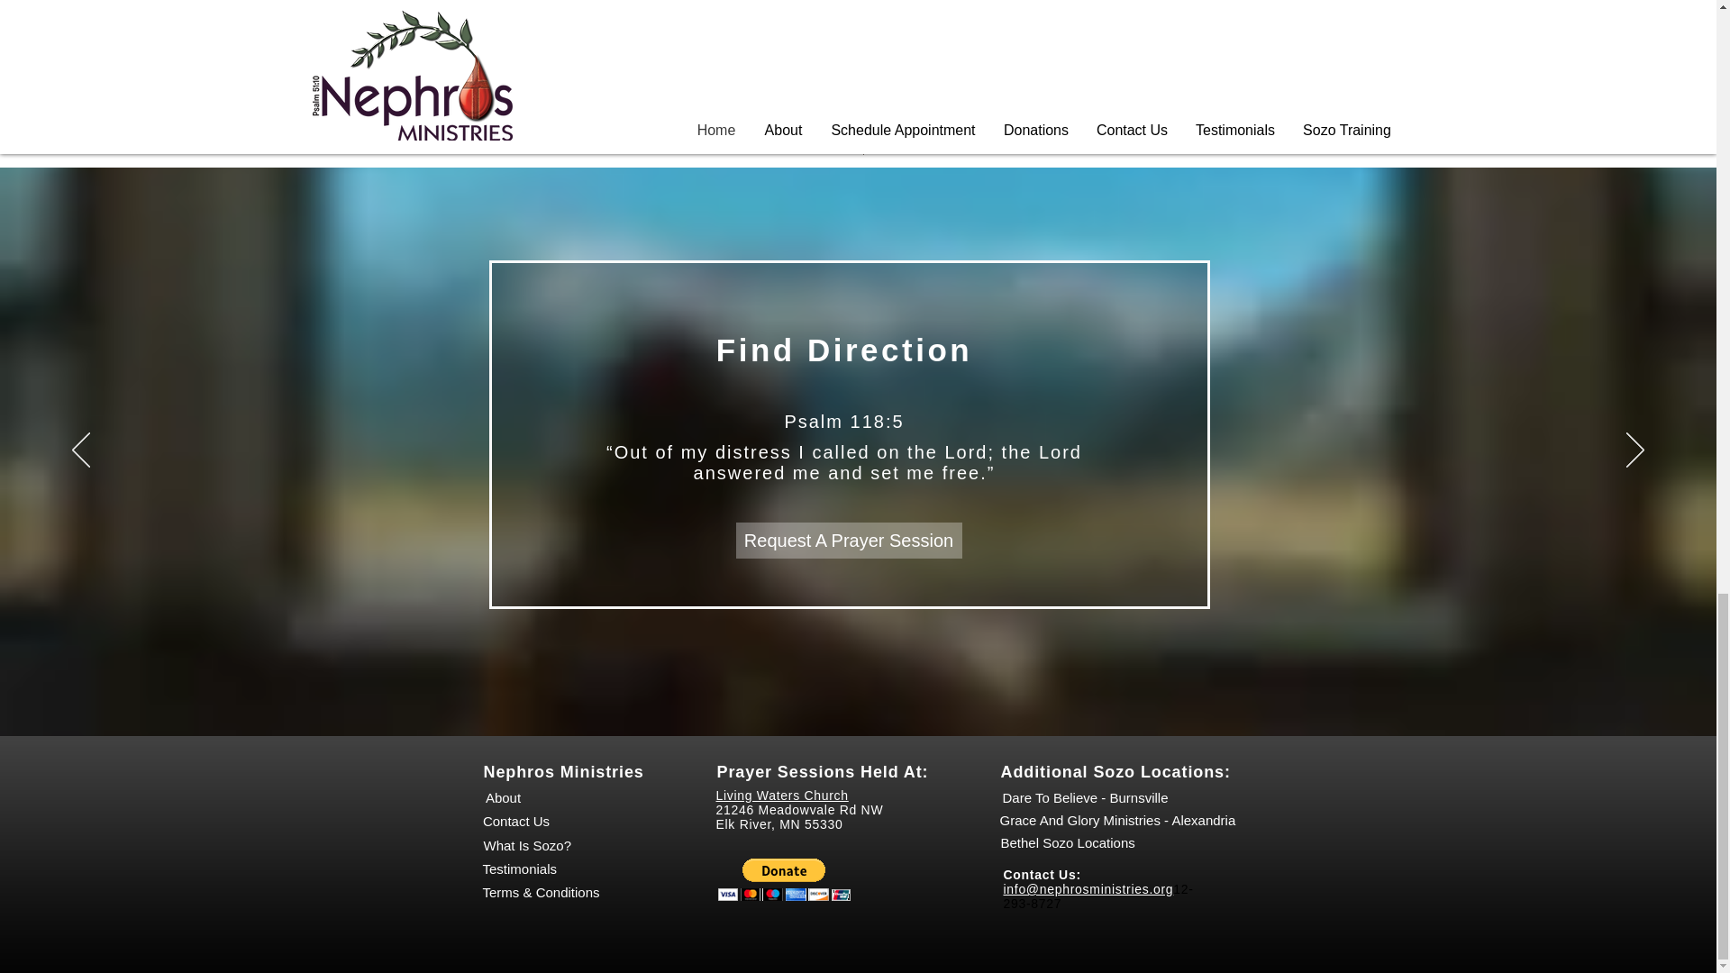 The height and width of the screenshot is (973, 1730). I want to click on Dare To Believe - Burnsville, so click(1085, 797).